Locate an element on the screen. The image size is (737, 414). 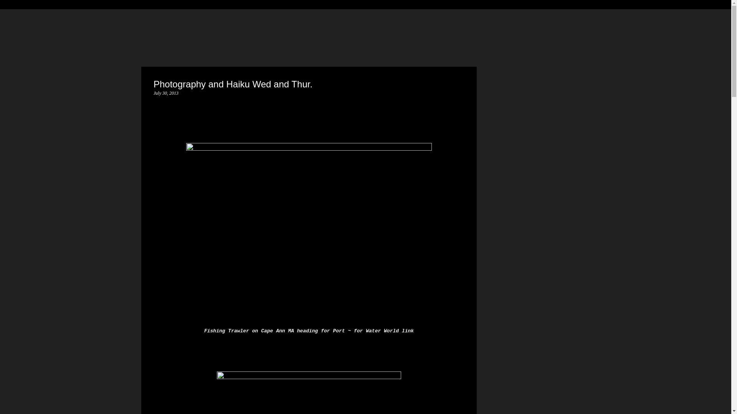
permanent link is located at coordinates (166, 93).